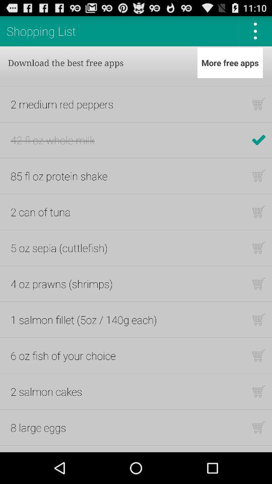 Image resolution: width=272 pixels, height=484 pixels. I want to click on jump until 8 large eggs, so click(38, 428).